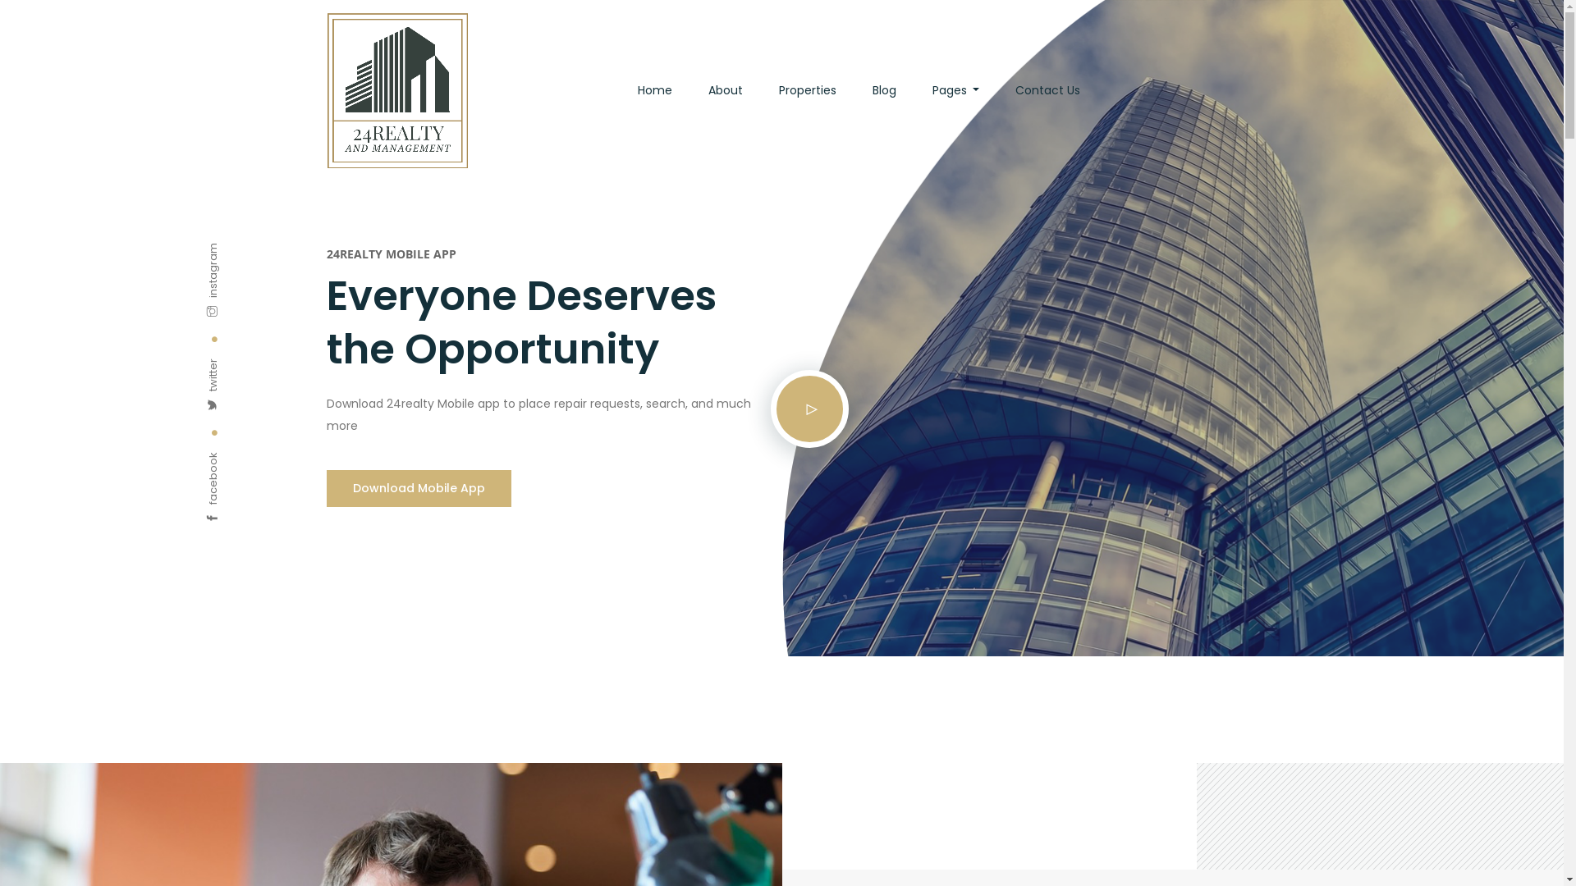 This screenshot has width=1576, height=886. What do you see at coordinates (241, 251) in the screenshot?
I see `instagram` at bounding box center [241, 251].